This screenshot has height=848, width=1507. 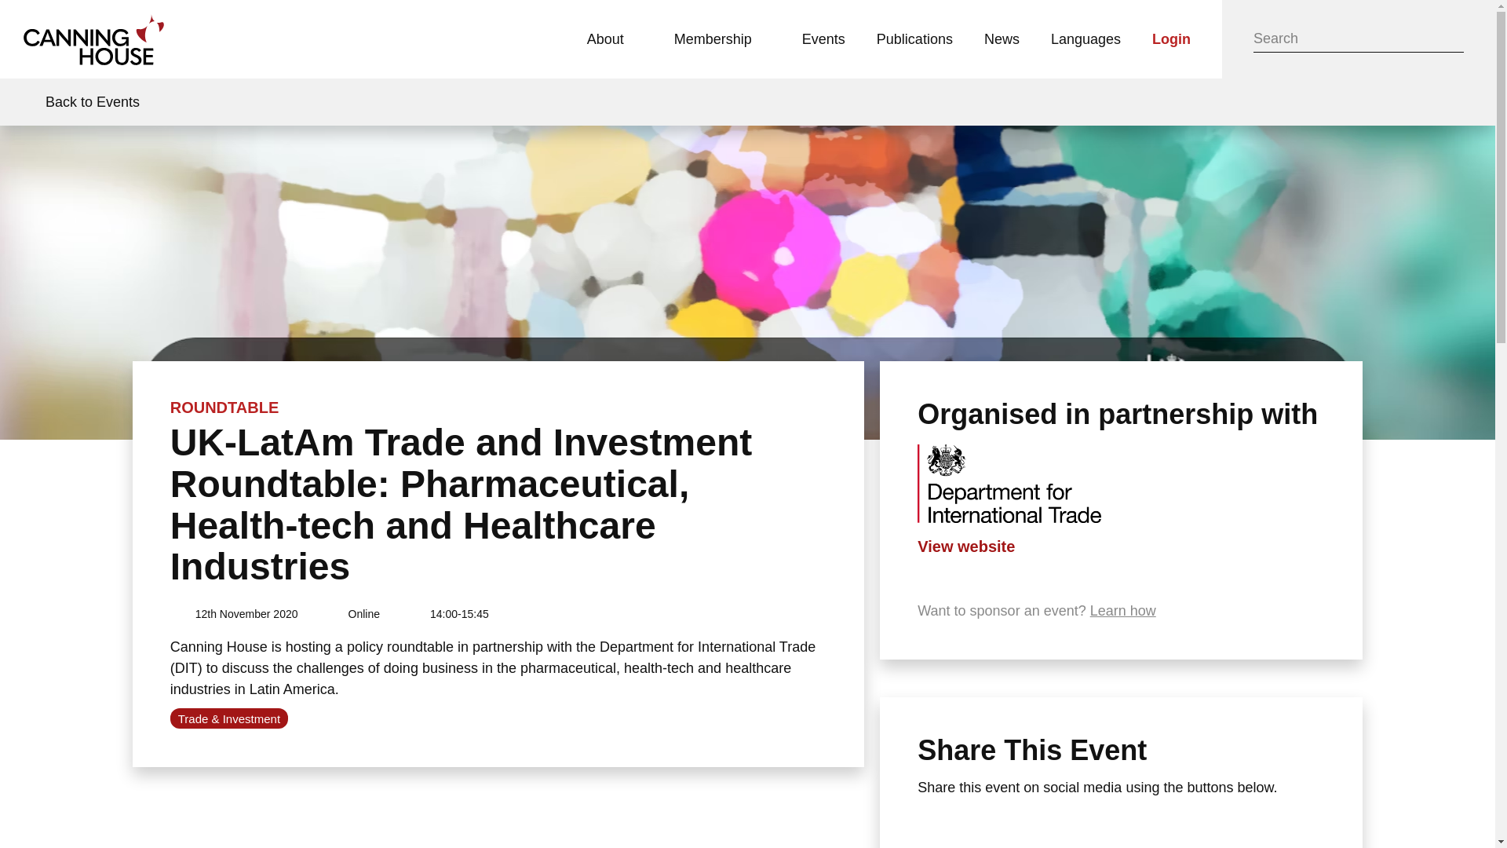 I want to click on Events, so click(x=823, y=39).